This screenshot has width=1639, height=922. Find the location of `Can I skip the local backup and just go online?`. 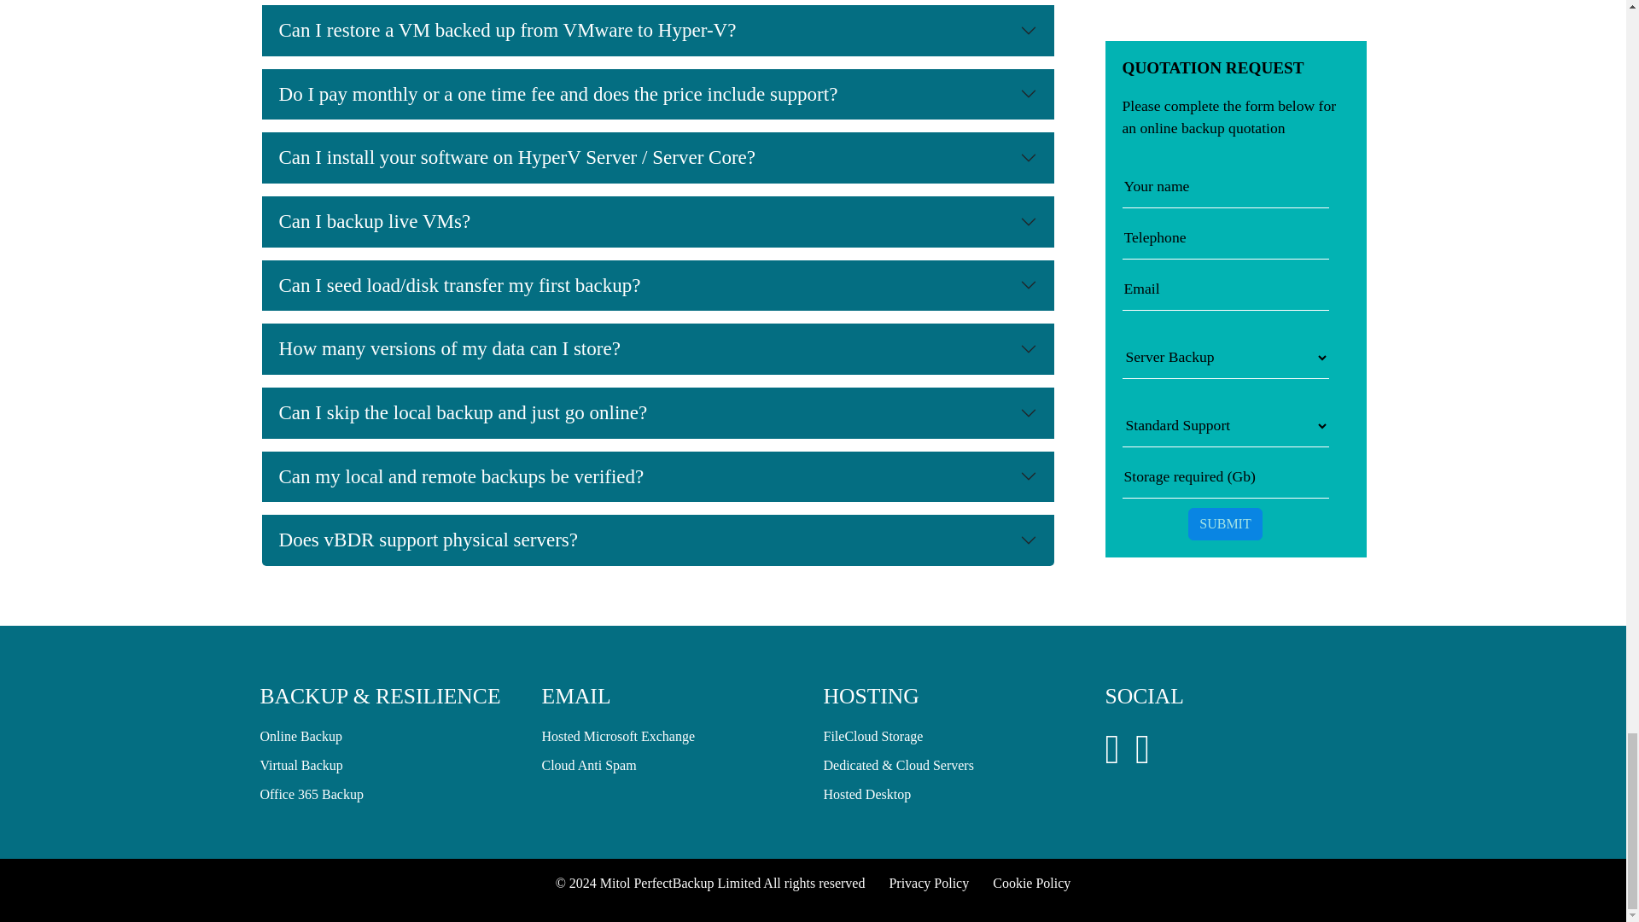

Can I skip the local backup and just go online? is located at coordinates (657, 413).